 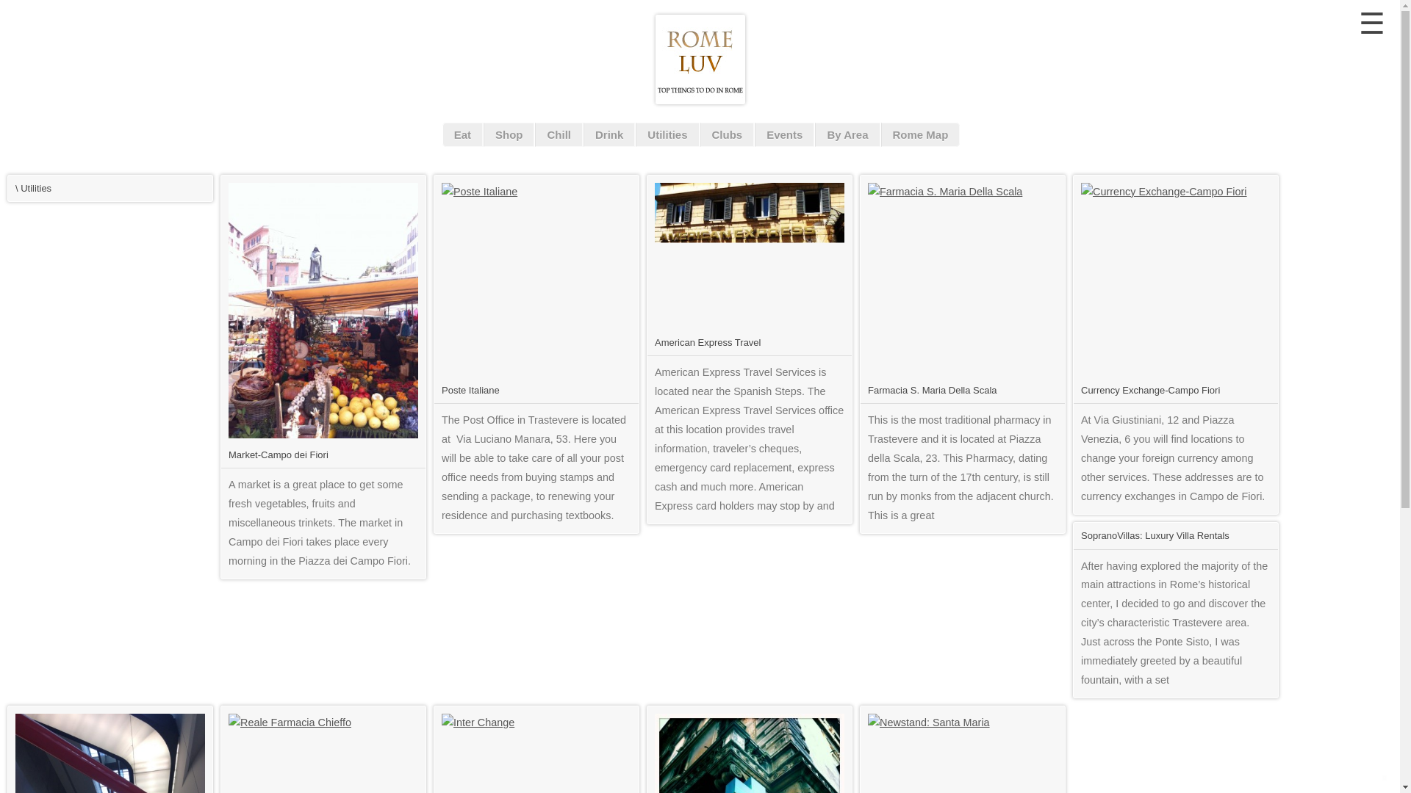 What do you see at coordinates (708, 342) in the screenshot?
I see `American Express Travel` at bounding box center [708, 342].